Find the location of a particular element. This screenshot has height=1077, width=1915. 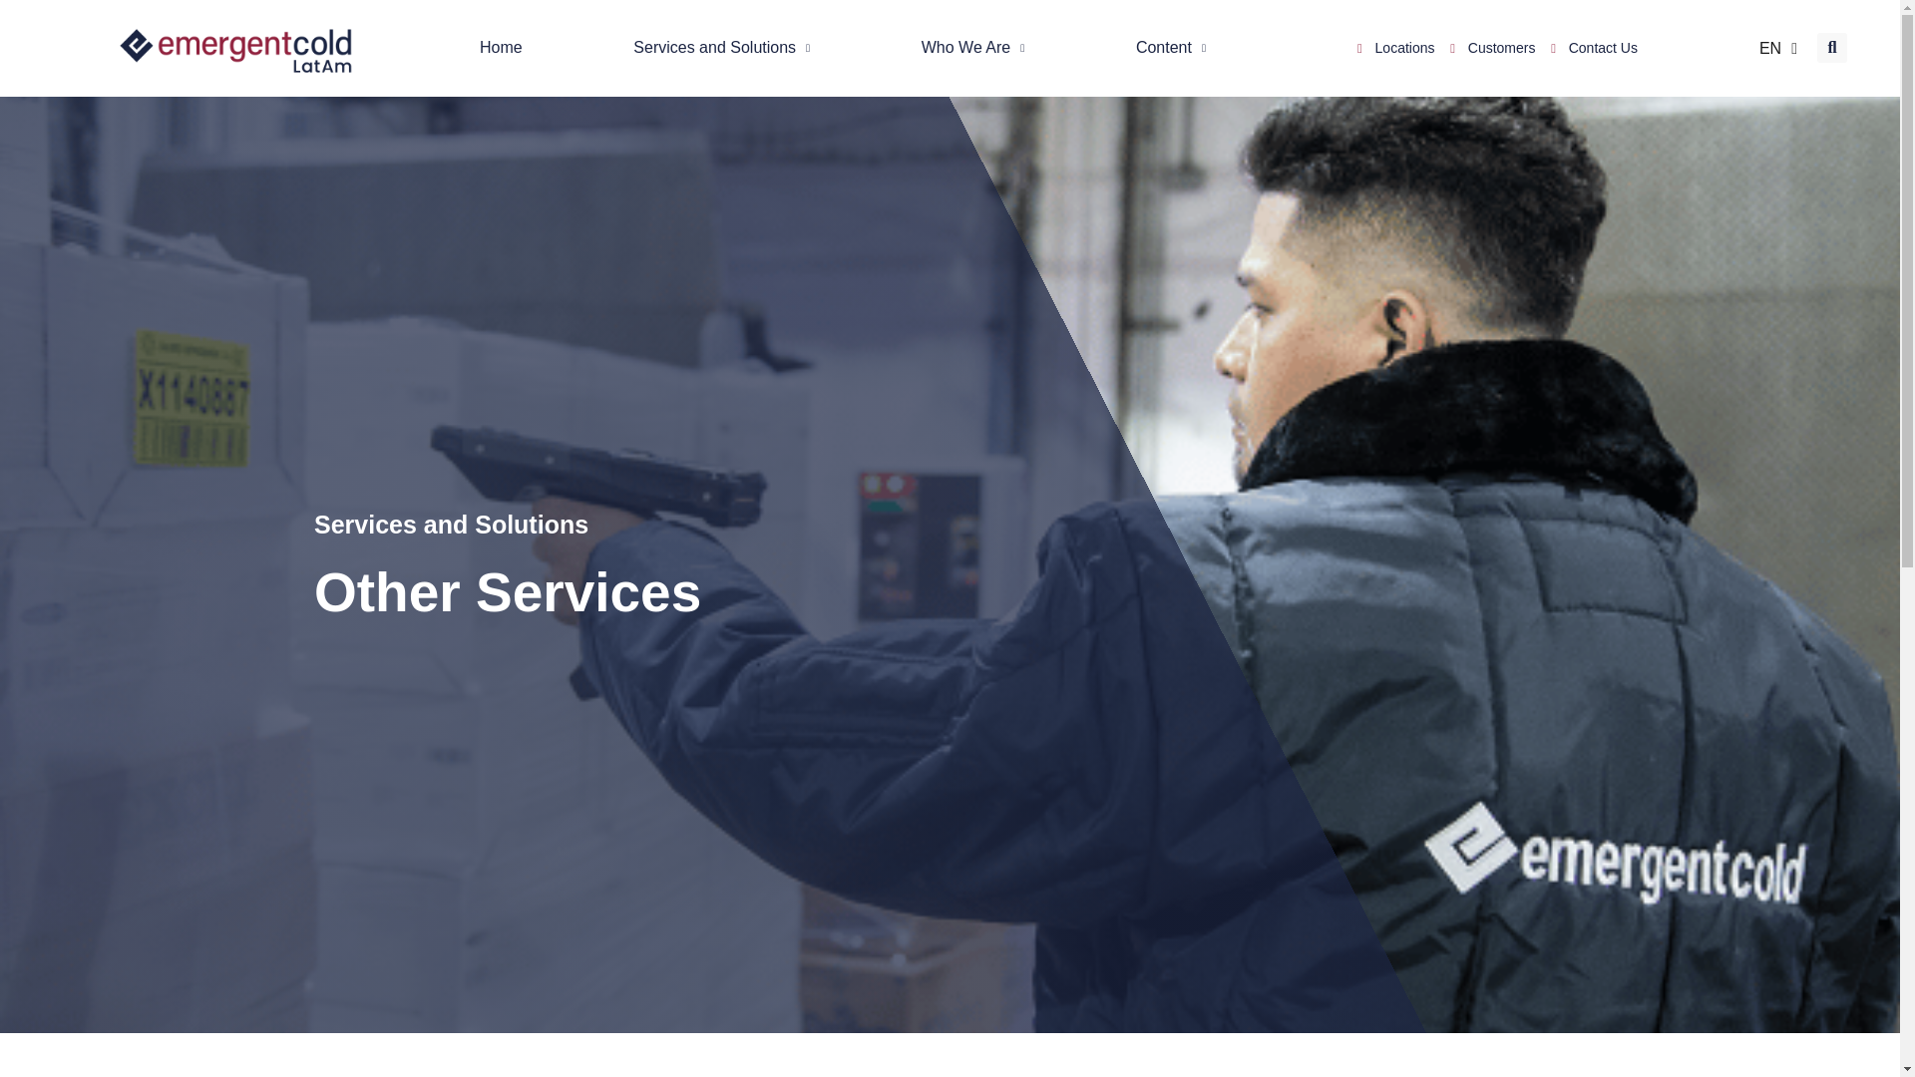

Content is located at coordinates (1171, 48).